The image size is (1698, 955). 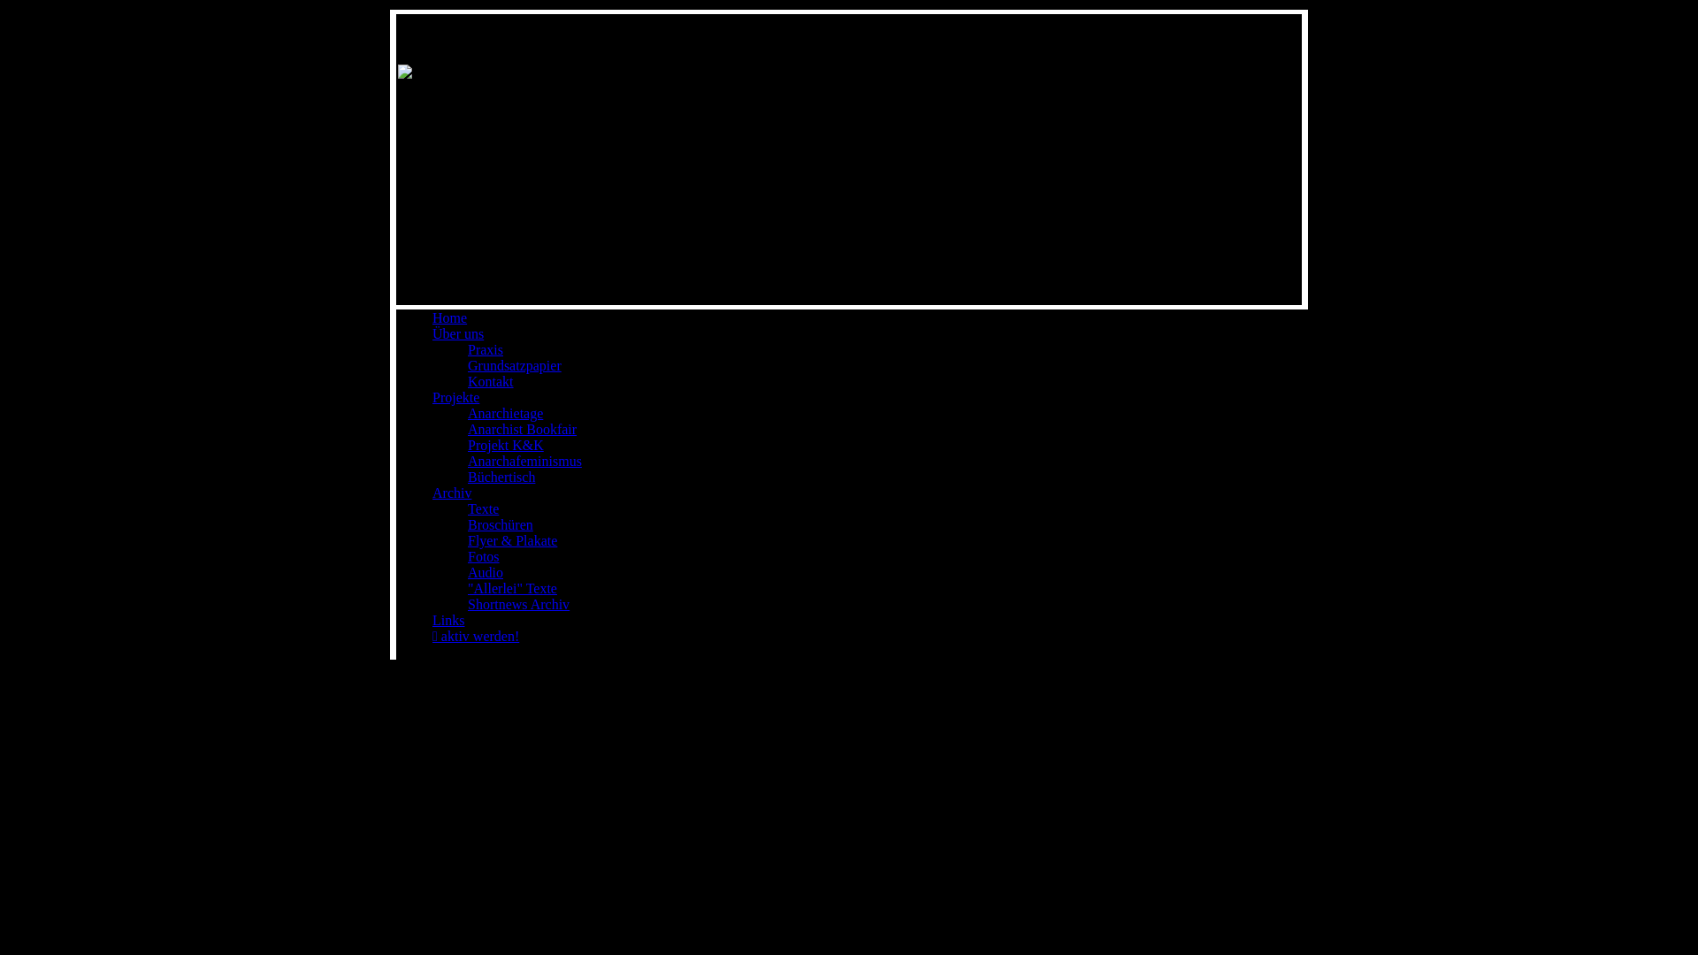 I want to click on Fotos, so click(x=484, y=557).